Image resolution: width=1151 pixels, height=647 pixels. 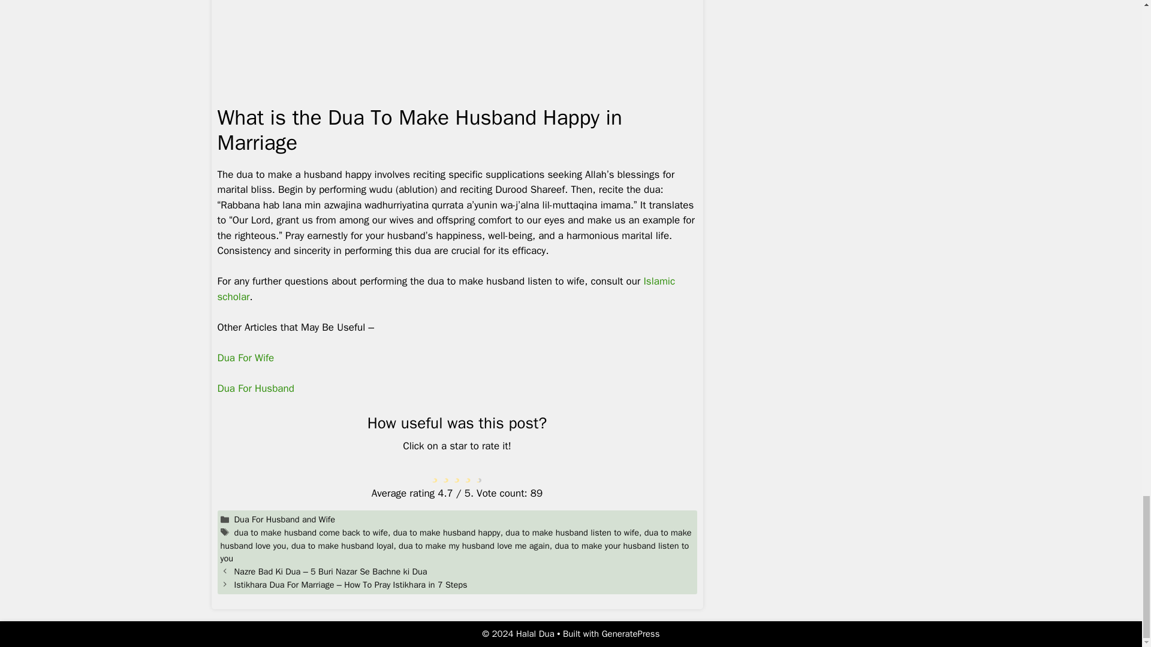 What do you see at coordinates (245, 358) in the screenshot?
I see `Dua For Wife` at bounding box center [245, 358].